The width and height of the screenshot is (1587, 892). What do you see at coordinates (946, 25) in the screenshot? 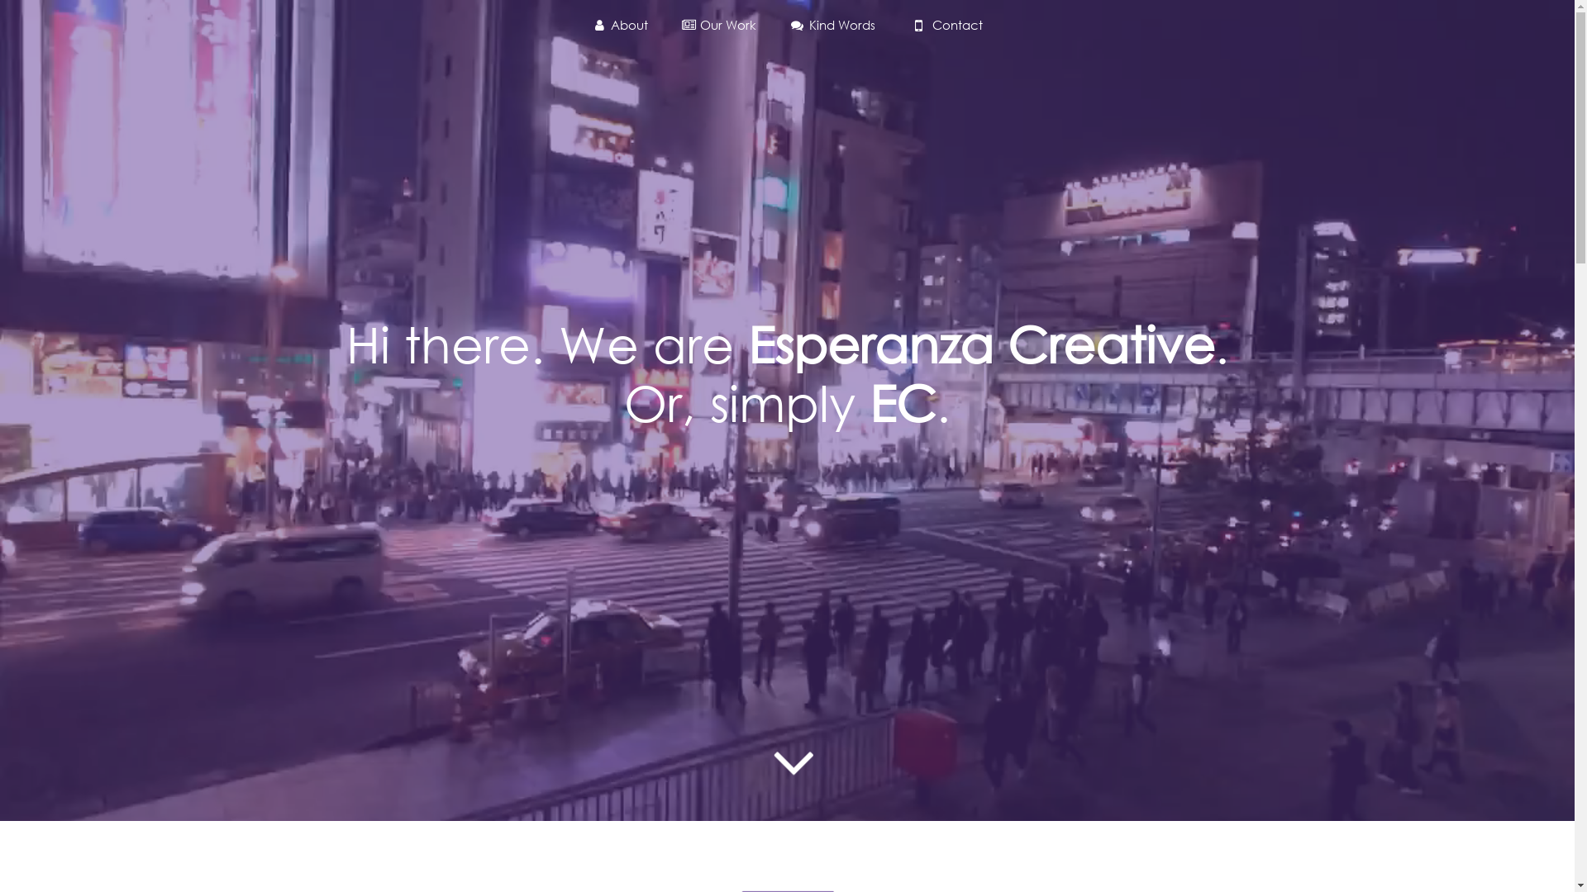
I see `Contact` at bounding box center [946, 25].